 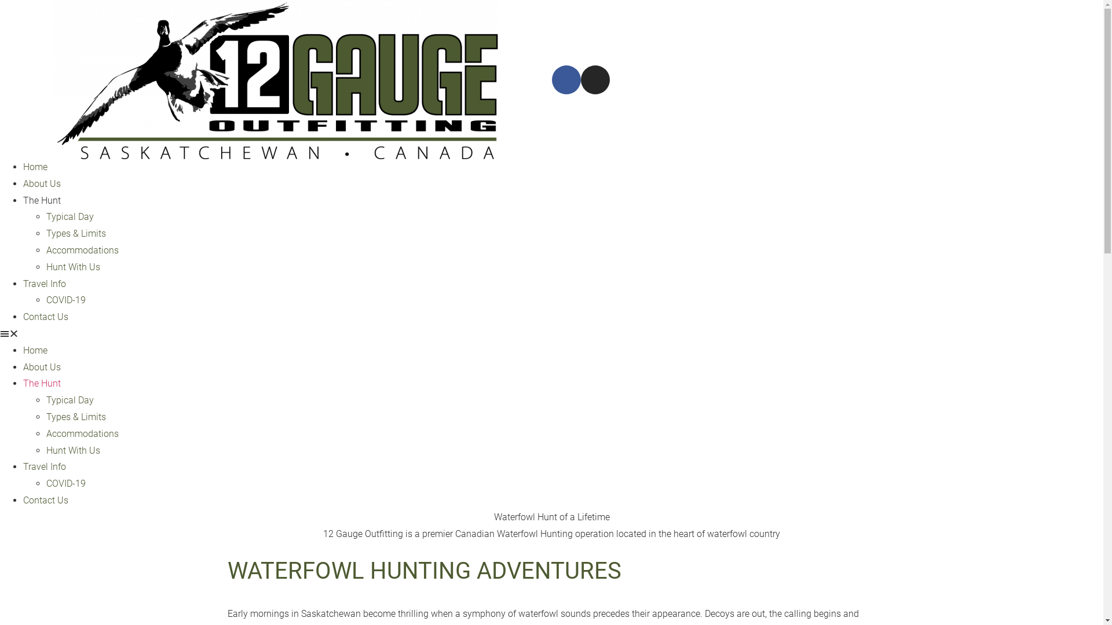 What do you see at coordinates (42, 184) in the screenshot?
I see `About Us` at bounding box center [42, 184].